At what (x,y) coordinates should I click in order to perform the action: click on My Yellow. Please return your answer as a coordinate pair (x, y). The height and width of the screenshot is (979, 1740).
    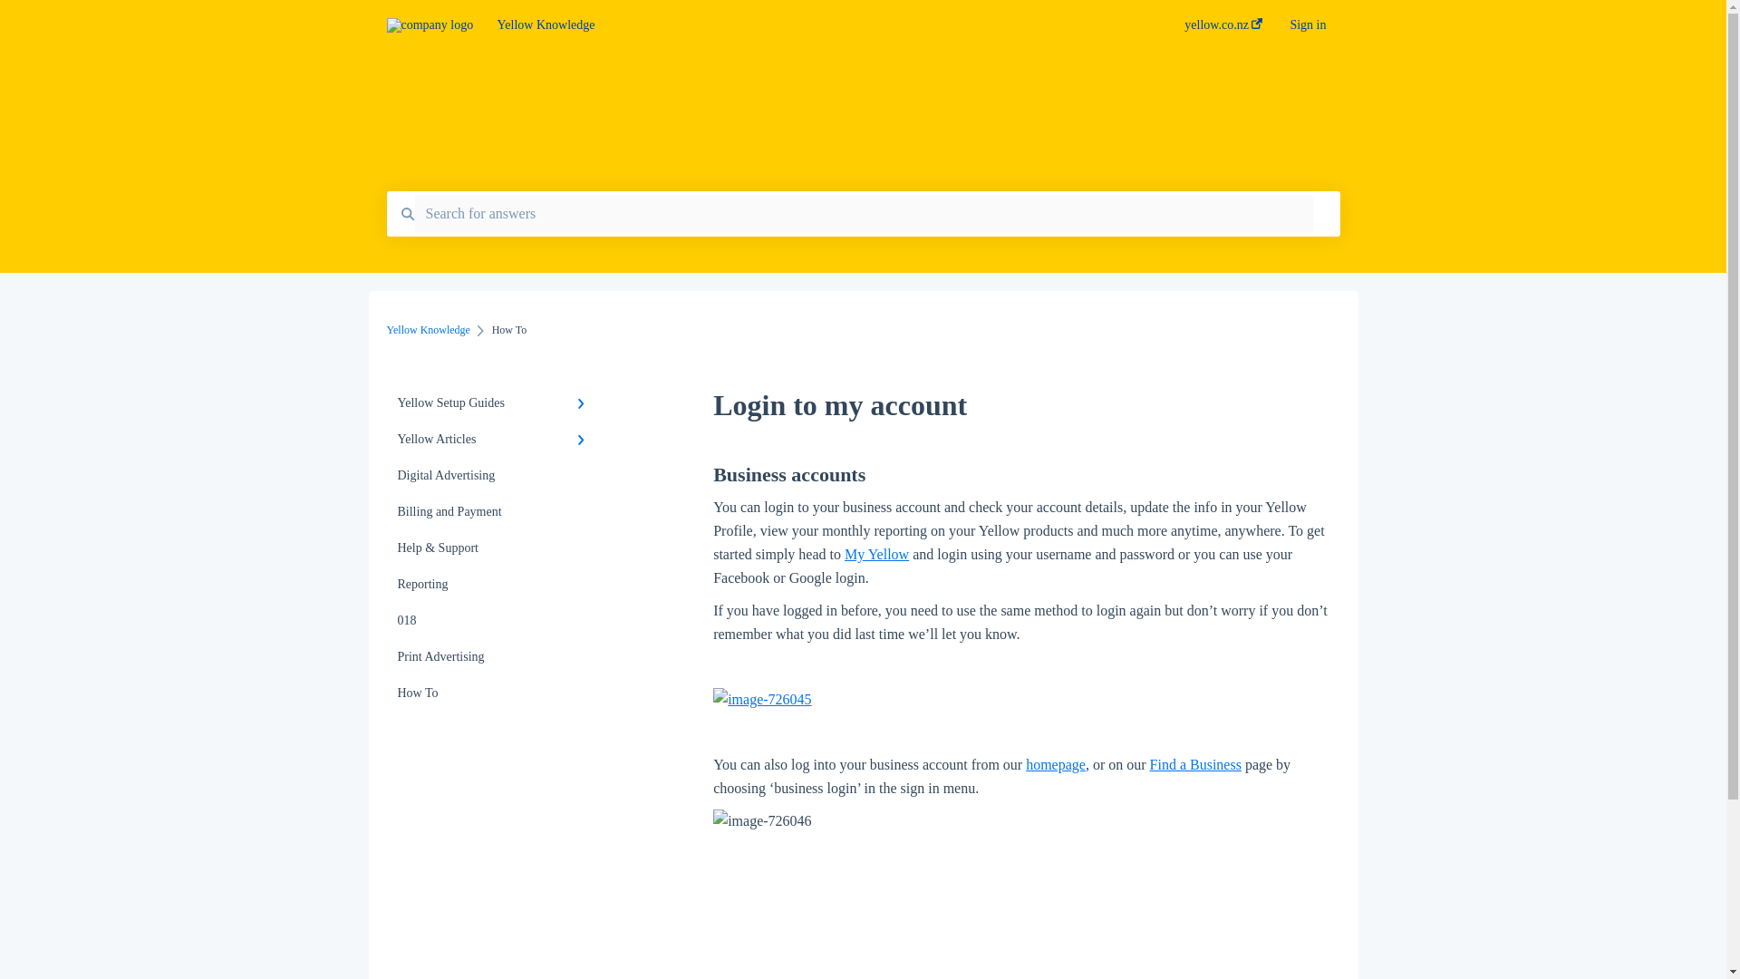
    Looking at the image, I should click on (875, 553).